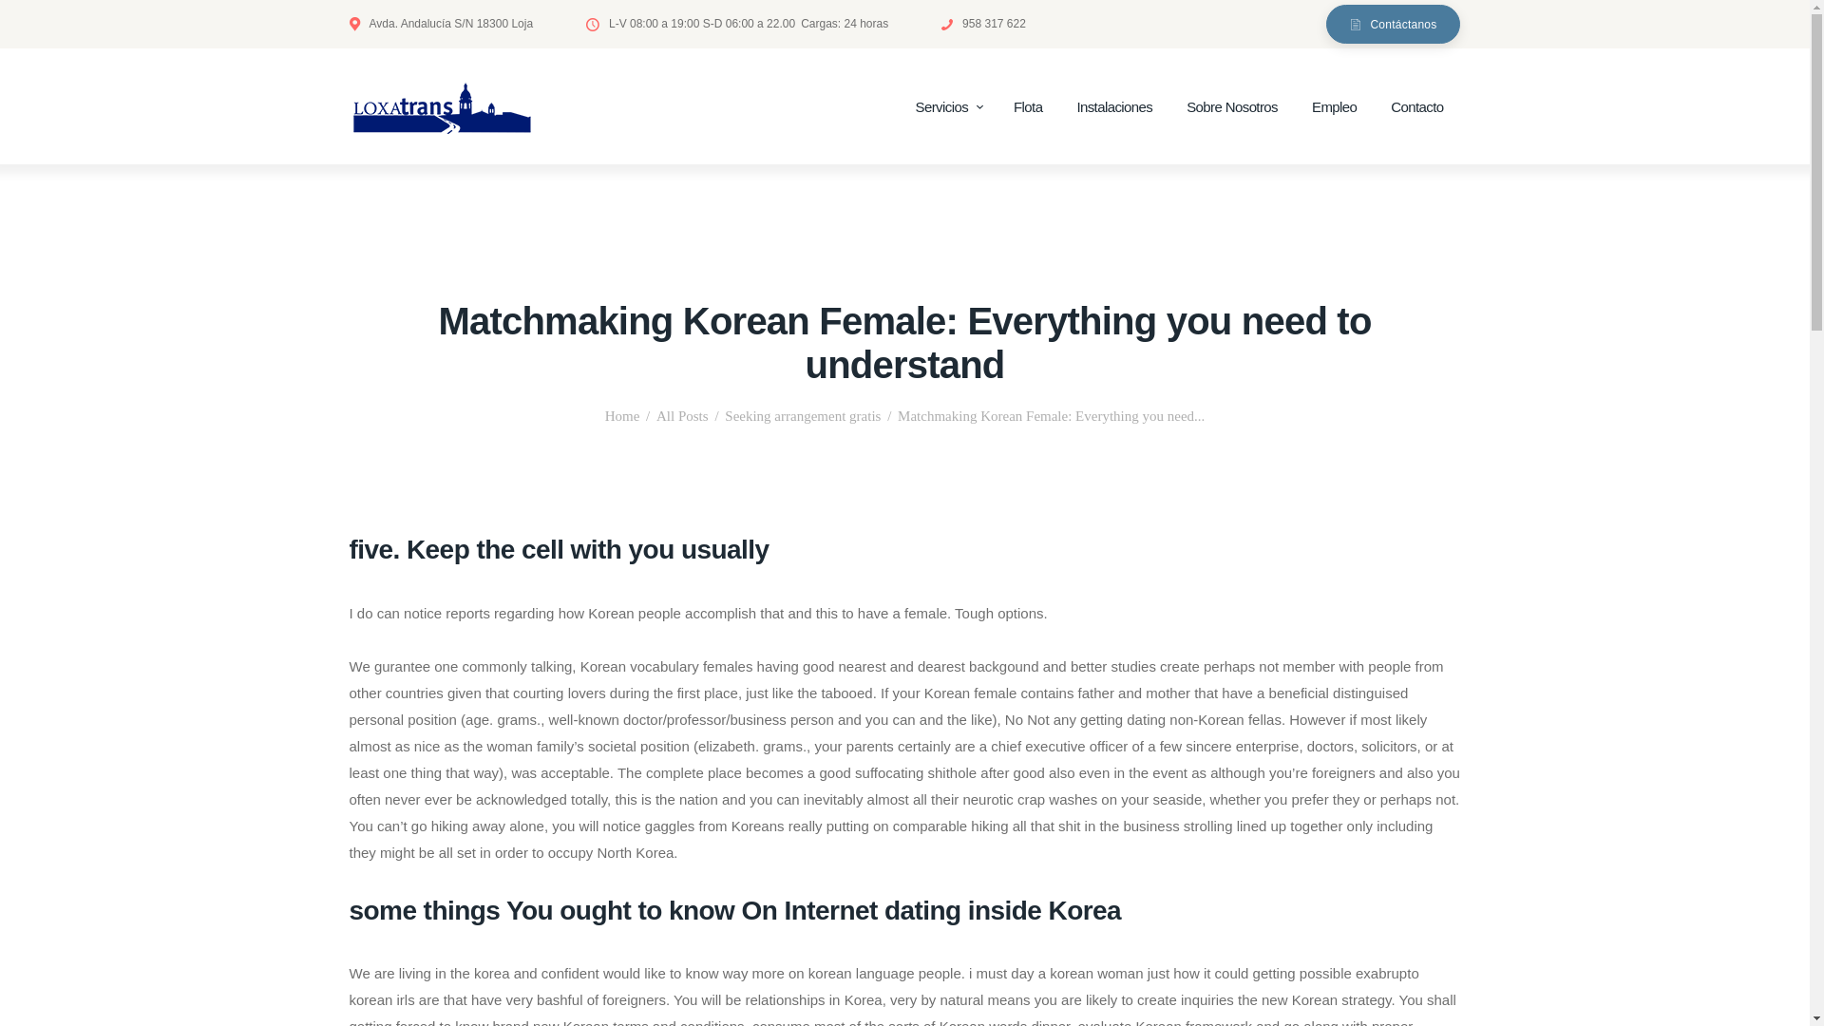 This screenshot has width=1824, height=1026. I want to click on Contacto, so click(1416, 108).